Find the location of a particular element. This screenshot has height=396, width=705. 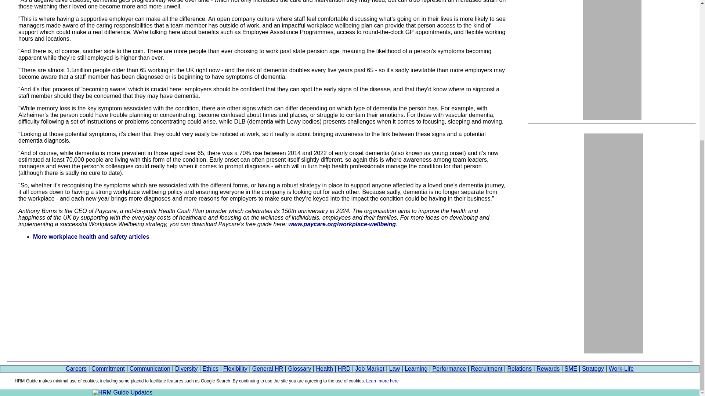

Recruitment is located at coordinates (486, 368).